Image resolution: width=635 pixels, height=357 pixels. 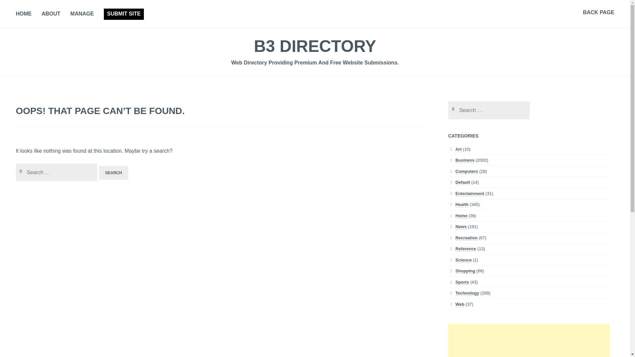 What do you see at coordinates (315, 46) in the screenshot?
I see `B3 DIRECTORY` at bounding box center [315, 46].